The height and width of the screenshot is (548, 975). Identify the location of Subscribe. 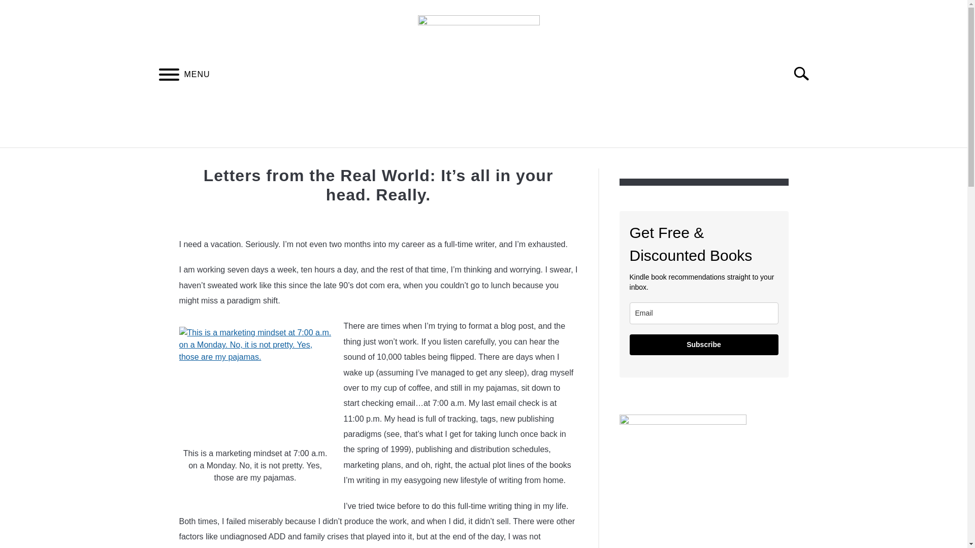
(704, 344).